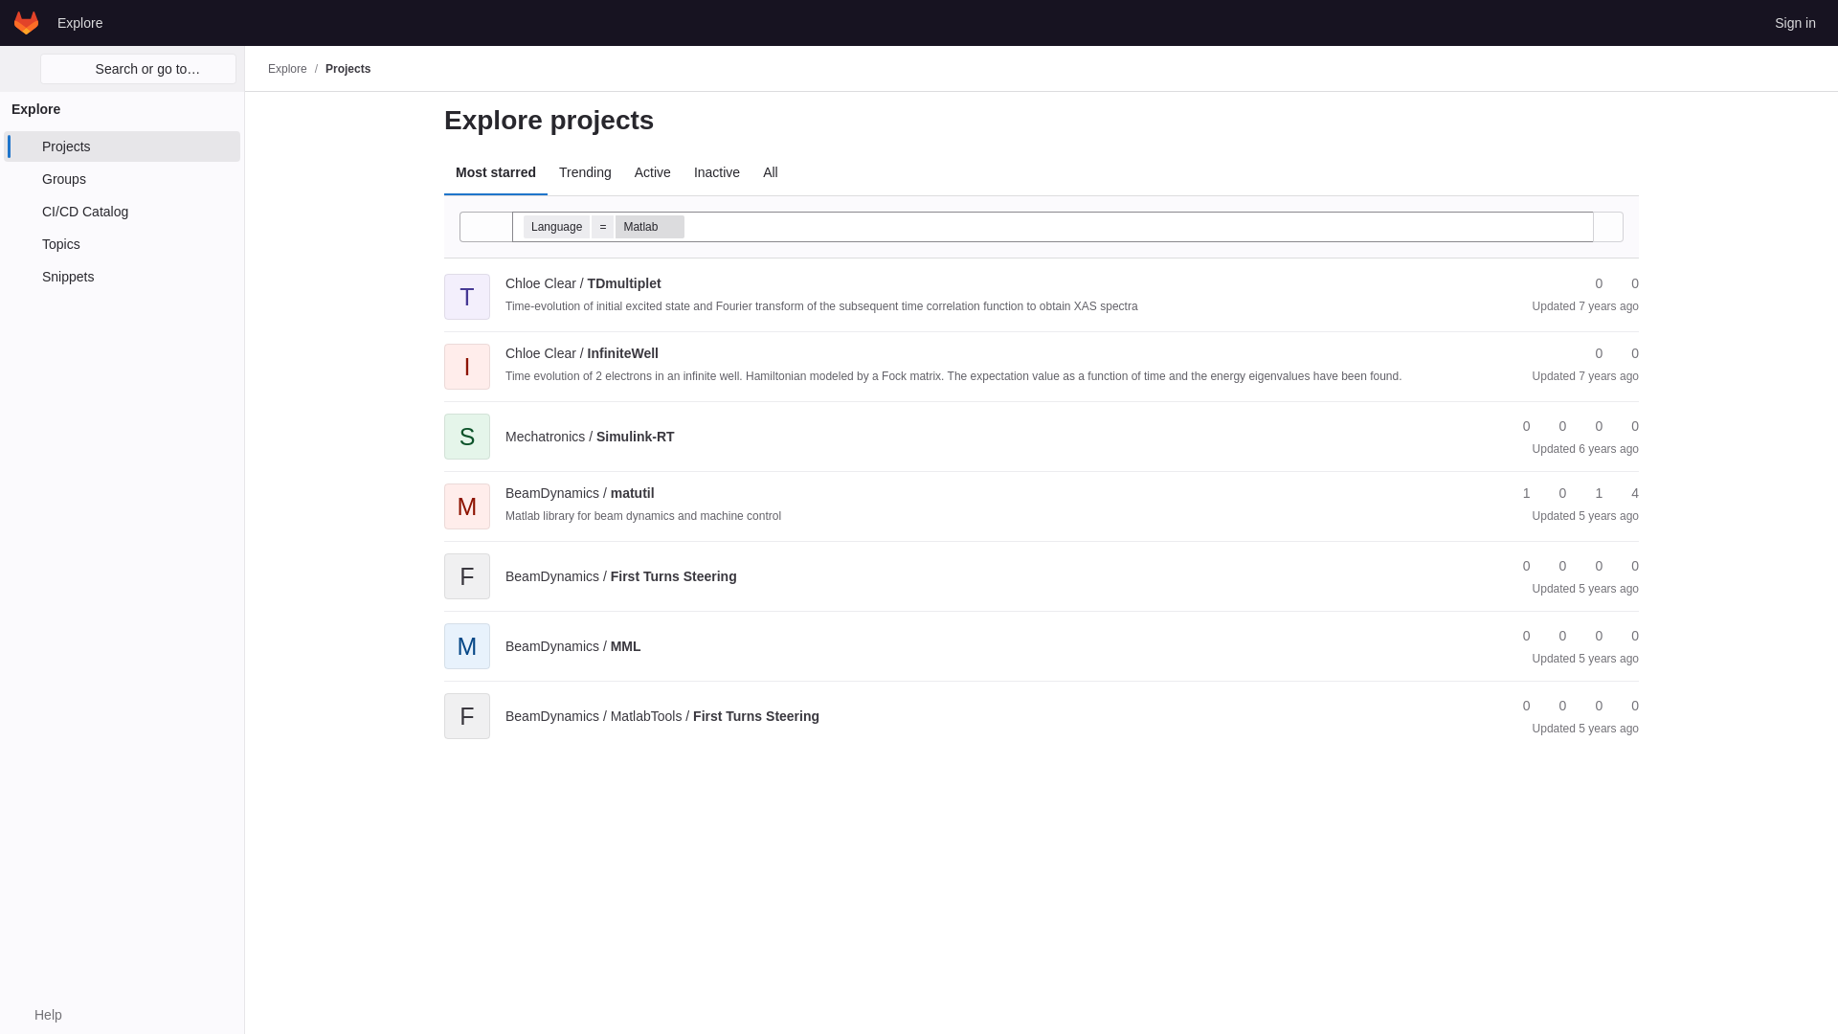 The height and width of the screenshot is (1034, 1838). I want to click on Inactive, so click(716, 172).